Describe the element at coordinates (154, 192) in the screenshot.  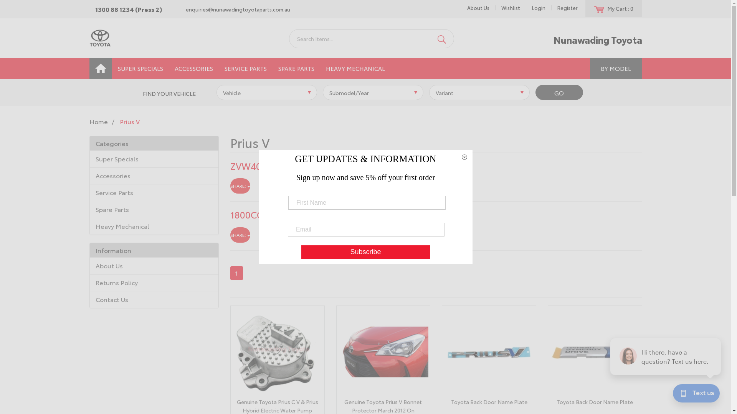
I see `Service Parts` at that location.